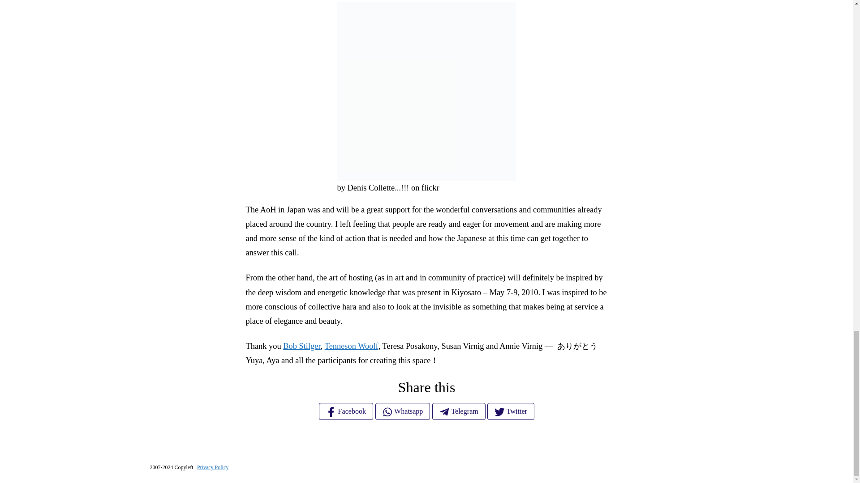 The height and width of the screenshot is (483, 860). I want to click on Twitter, so click(511, 411).